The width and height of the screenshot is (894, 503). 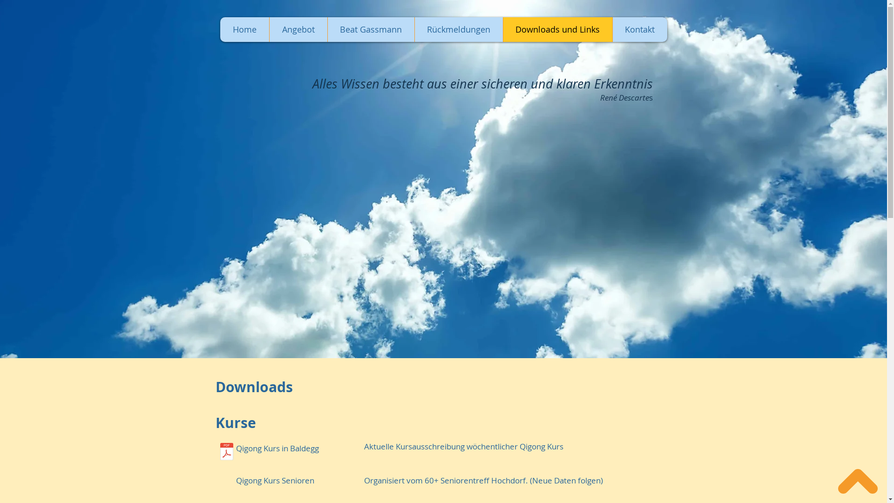 I want to click on Beat Gassmann, so click(x=371, y=30).